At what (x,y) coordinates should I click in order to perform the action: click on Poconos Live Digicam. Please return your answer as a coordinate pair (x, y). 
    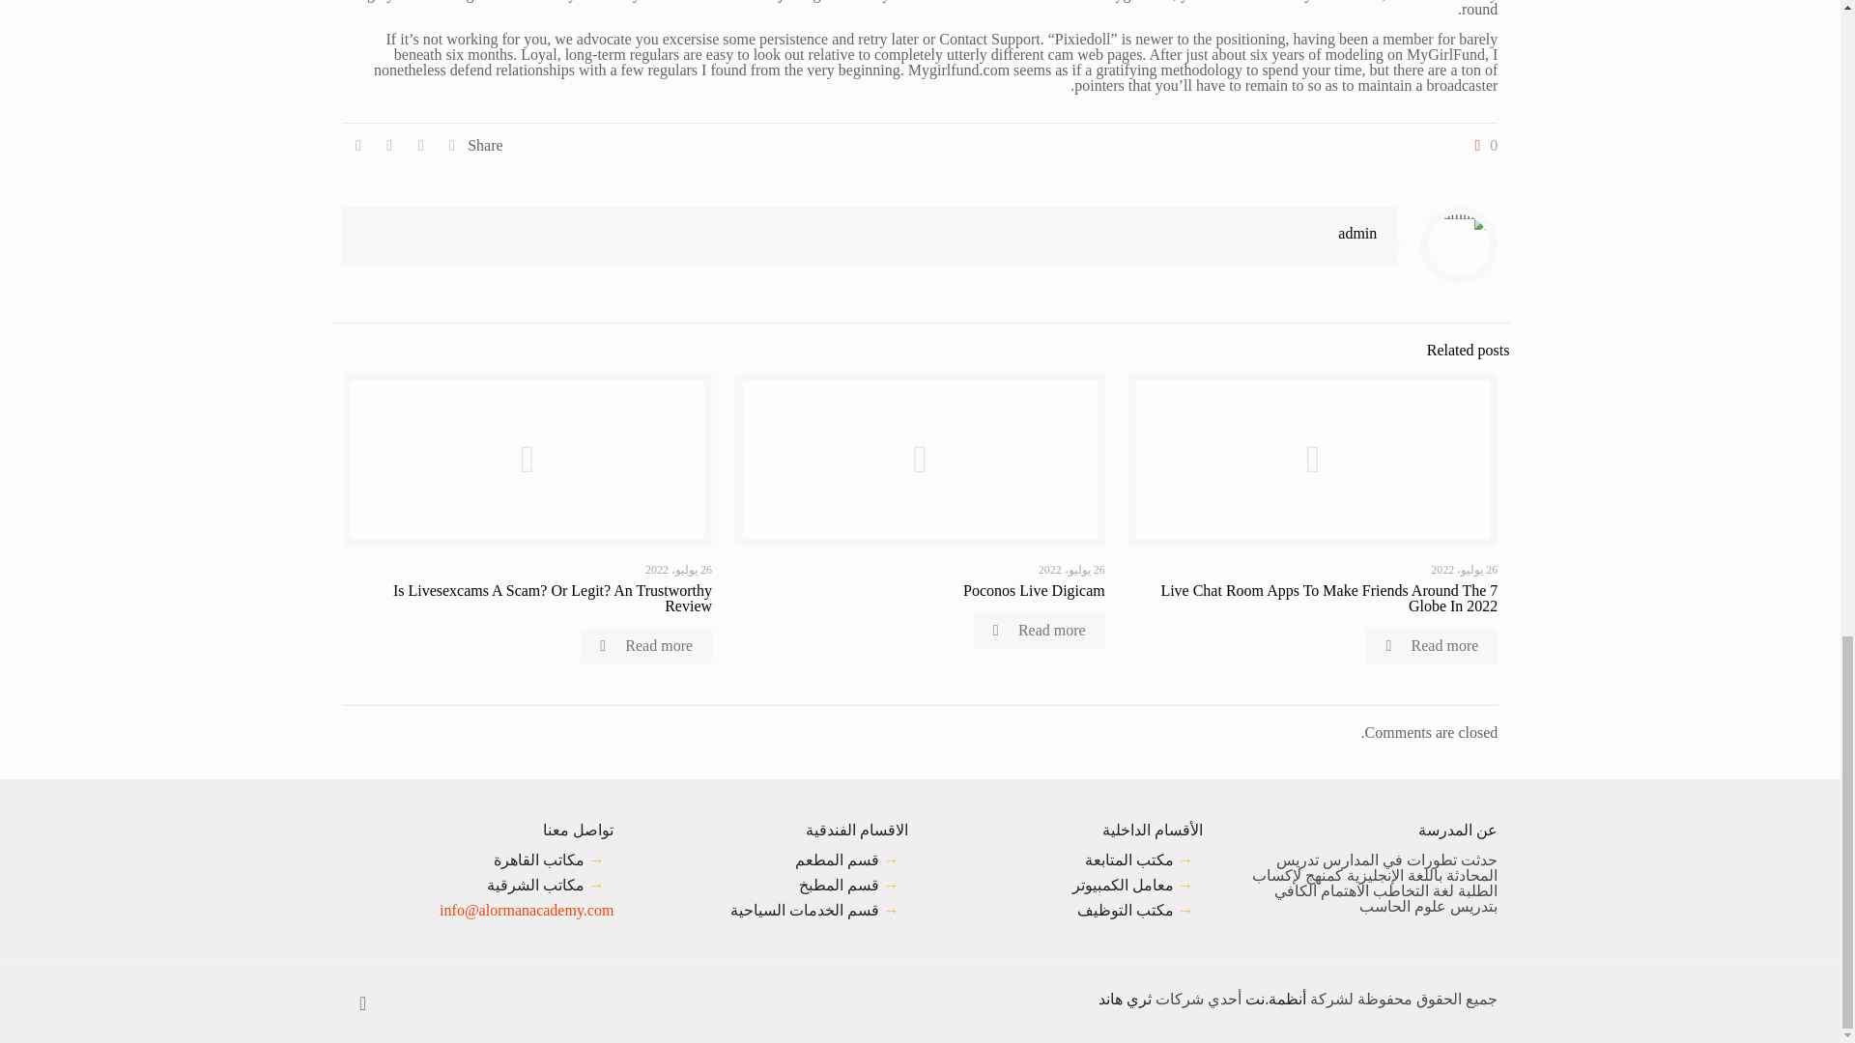
    Looking at the image, I should click on (1034, 589).